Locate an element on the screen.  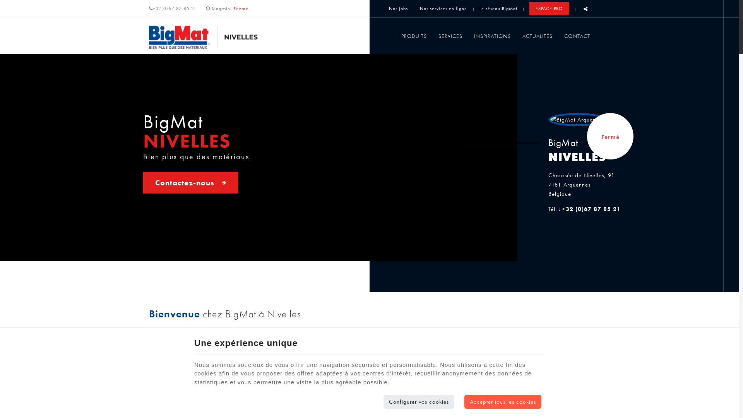
Contactez-nous is located at coordinates (191, 183).